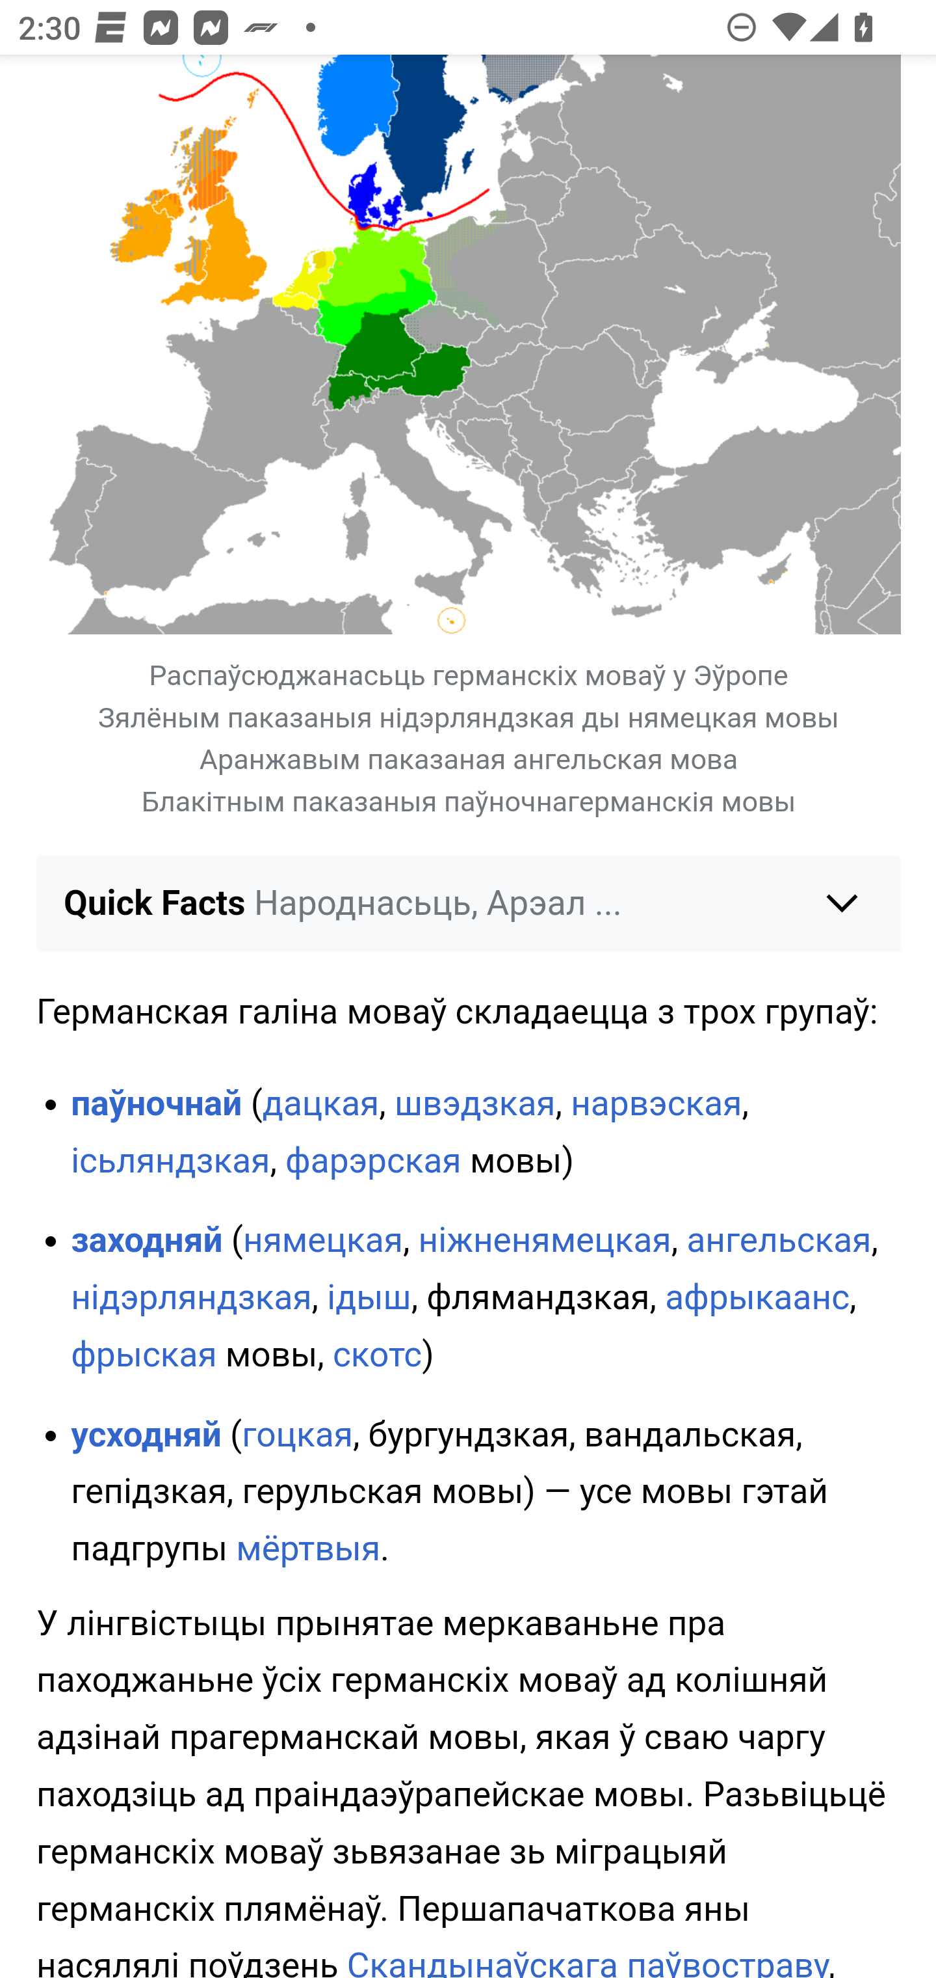 The height and width of the screenshot is (1978, 936). Describe the element at coordinates (656, 1105) in the screenshot. I see `нарвэская` at that location.